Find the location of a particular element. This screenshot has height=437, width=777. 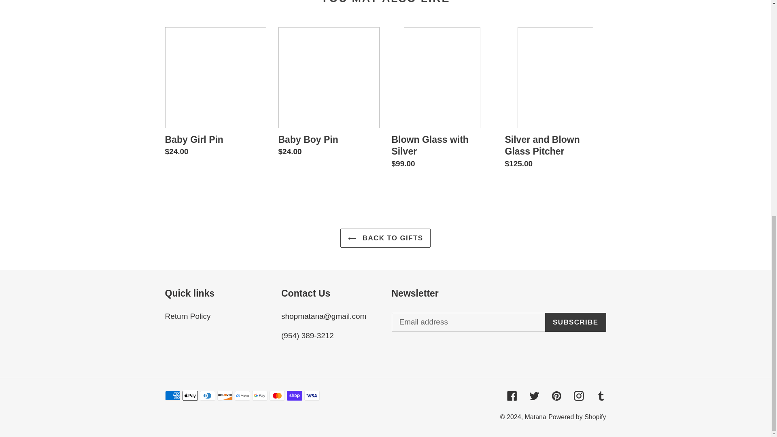

SUBSCRIBE is located at coordinates (575, 322).